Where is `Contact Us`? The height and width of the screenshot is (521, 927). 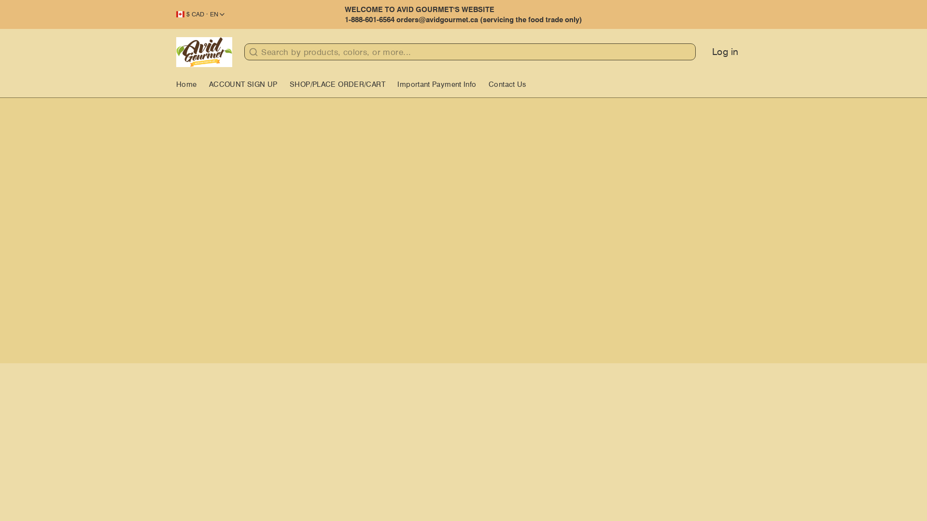
Contact Us is located at coordinates (512, 86).